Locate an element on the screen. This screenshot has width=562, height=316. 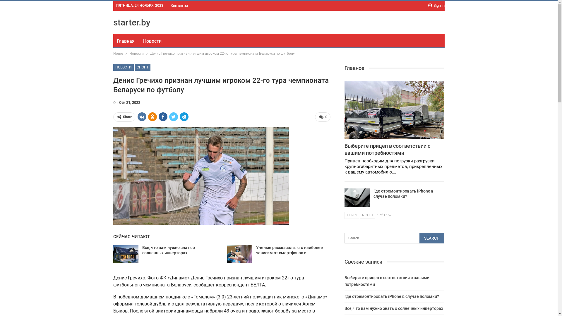
Home is located at coordinates (118, 54).